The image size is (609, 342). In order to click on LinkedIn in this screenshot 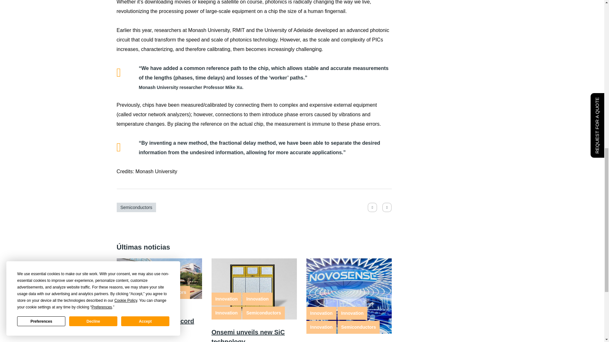, I will do `click(387, 207)`.